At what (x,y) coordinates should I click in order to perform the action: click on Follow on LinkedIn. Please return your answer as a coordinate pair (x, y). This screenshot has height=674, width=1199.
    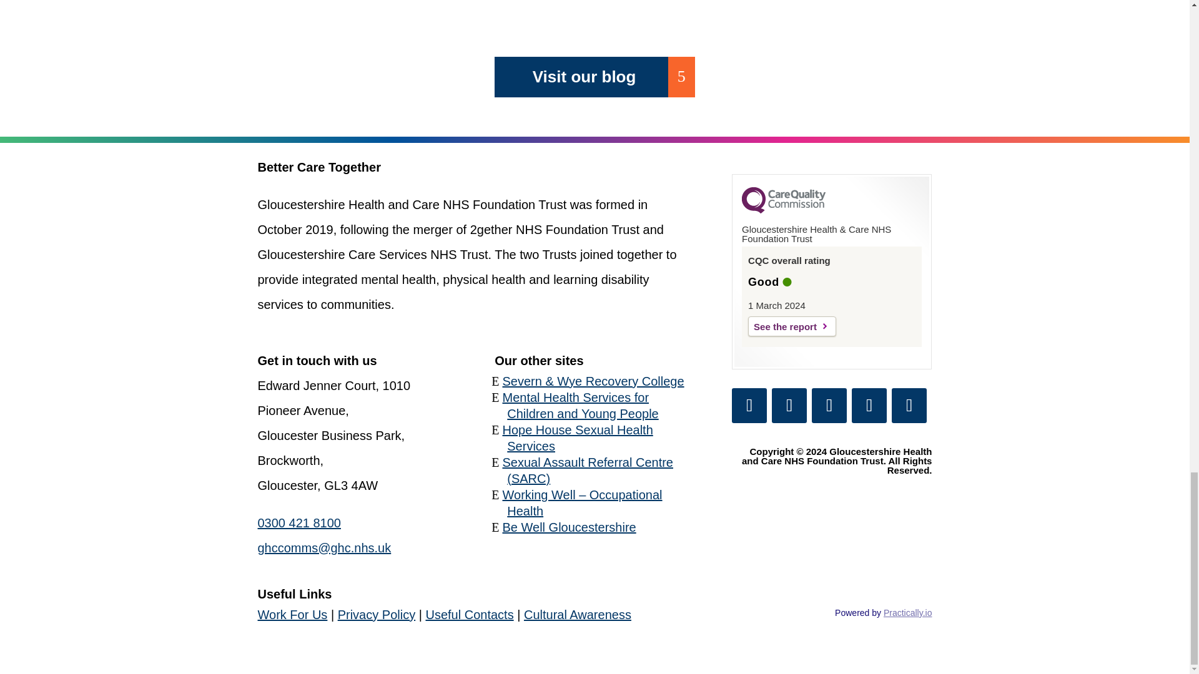
    Looking at the image, I should click on (829, 406).